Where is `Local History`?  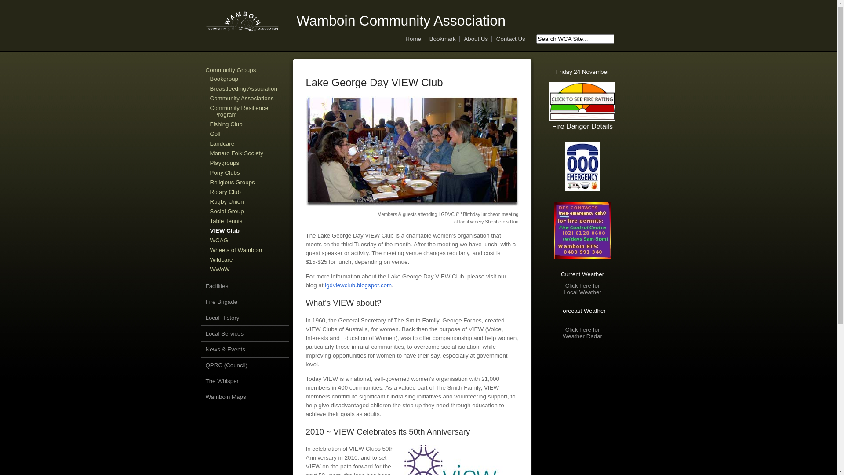 Local History is located at coordinates (222, 318).